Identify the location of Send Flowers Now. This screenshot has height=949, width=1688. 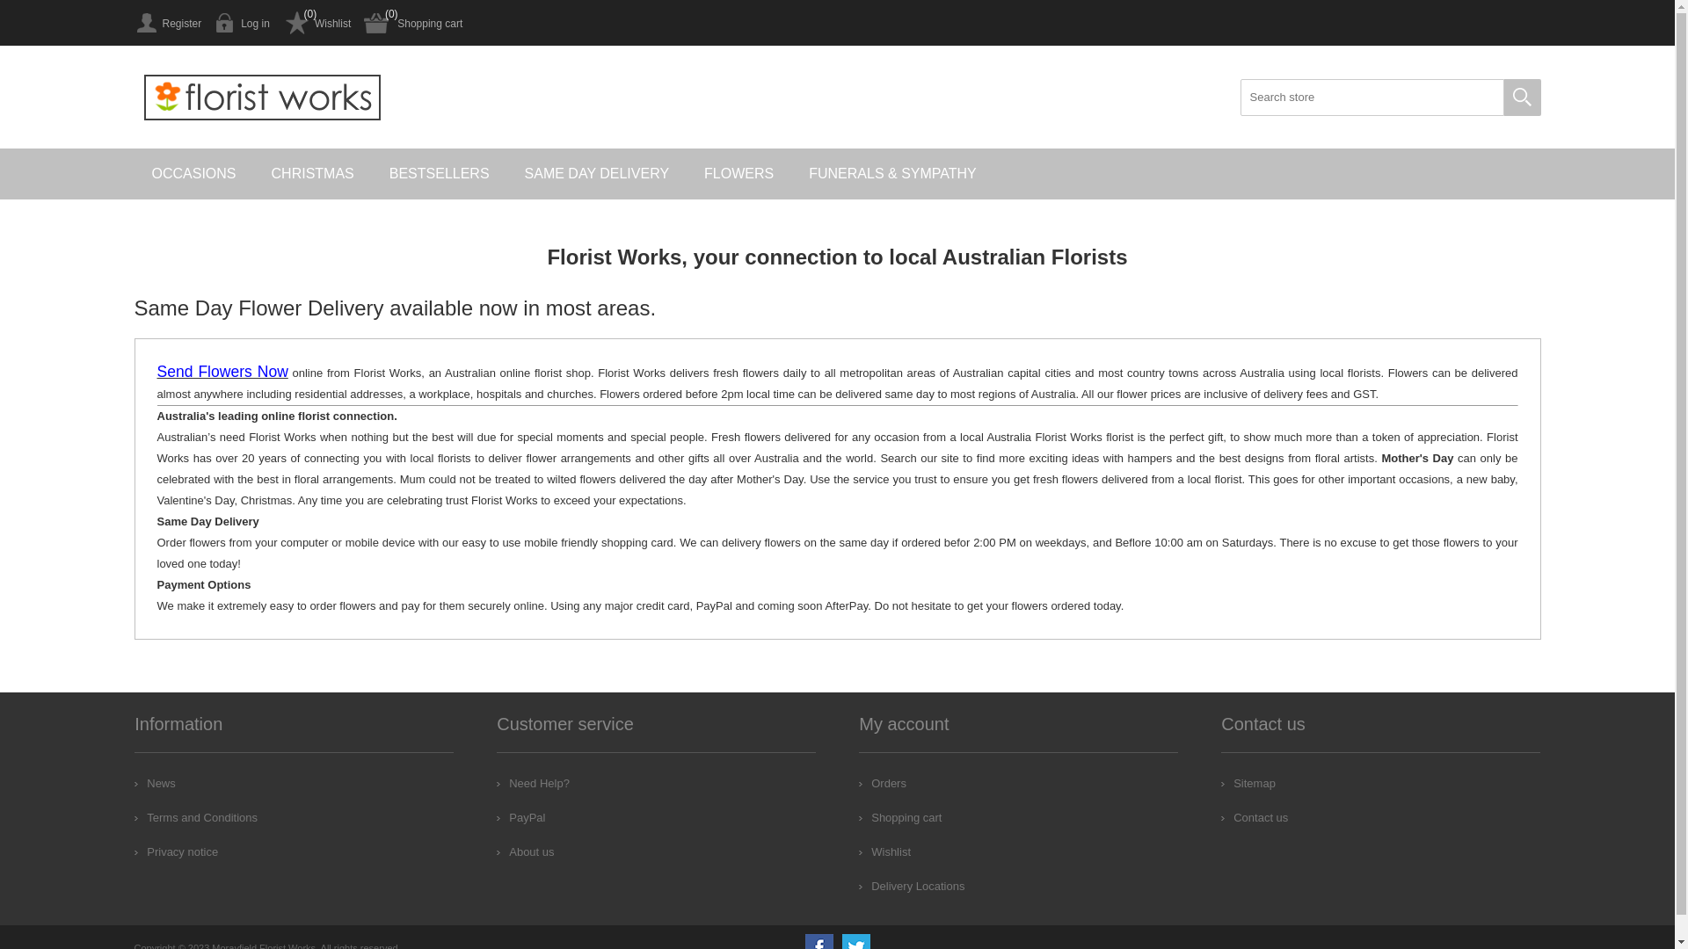
(222, 373).